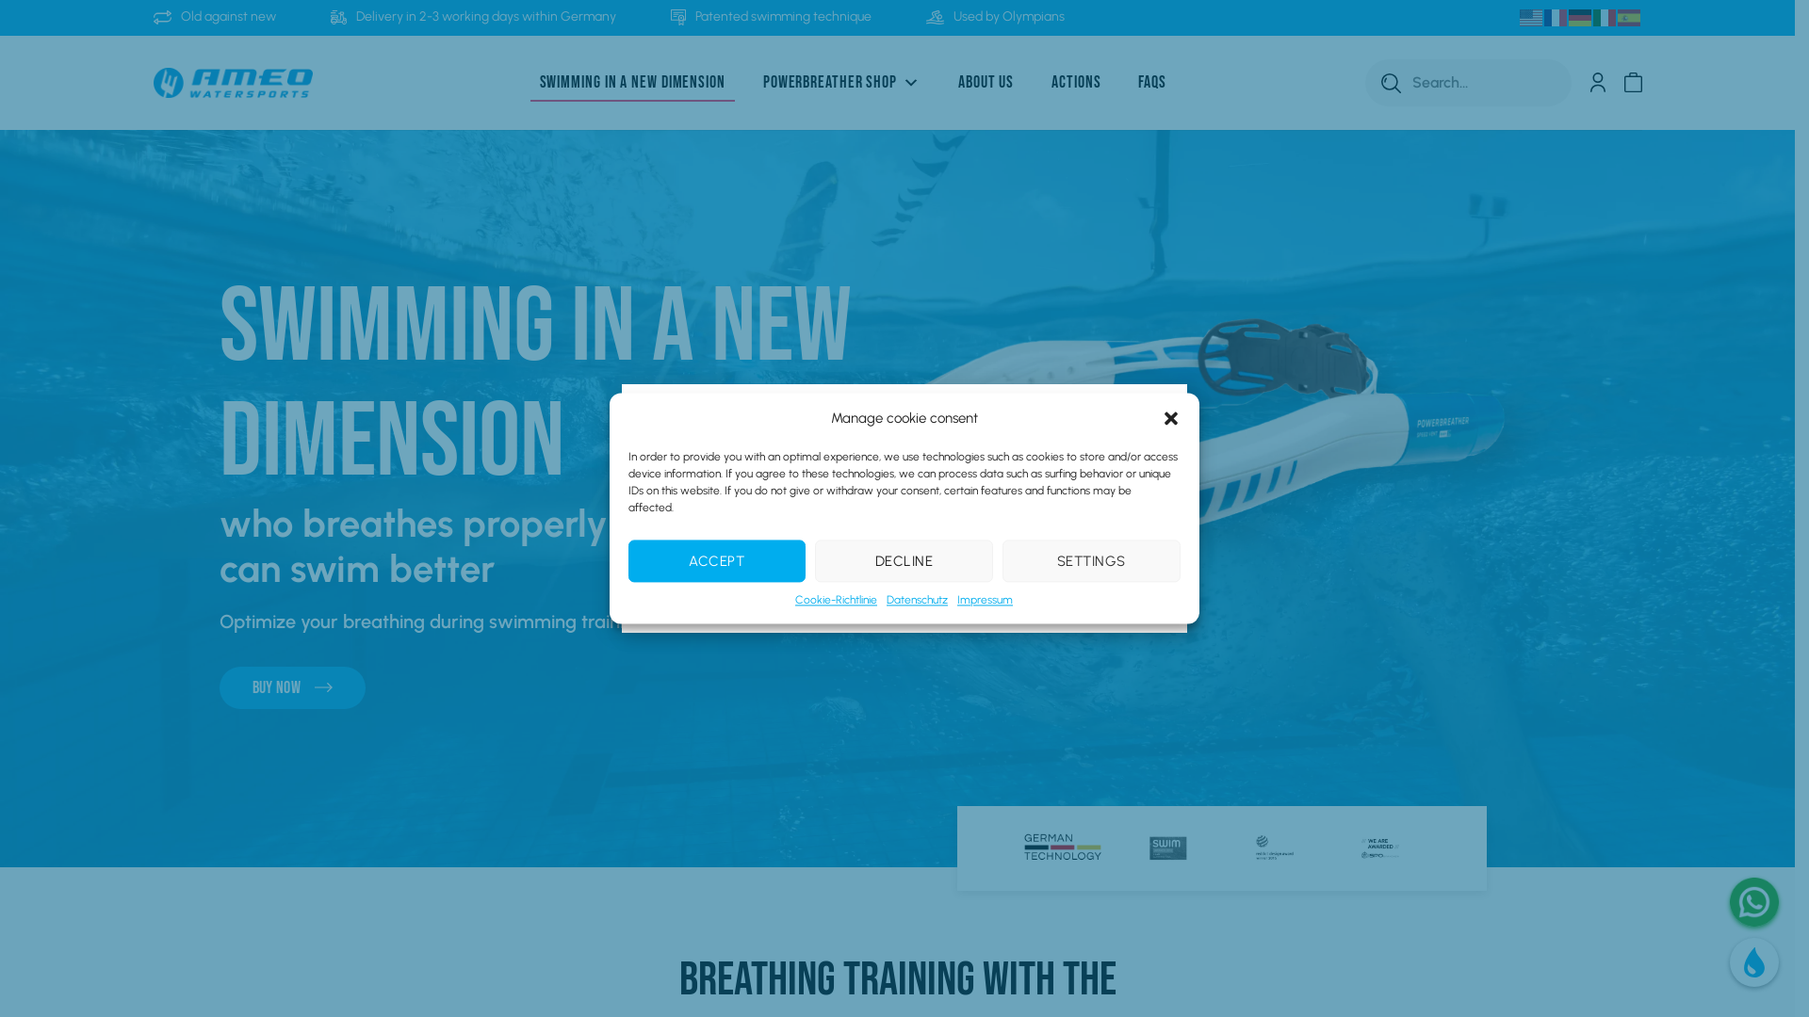 Image resolution: width=1809 pixels, height=1017 pixels. Describe the element at coordinates (1076, 83) in the screenshot. I see `ACTIONS` at that location.